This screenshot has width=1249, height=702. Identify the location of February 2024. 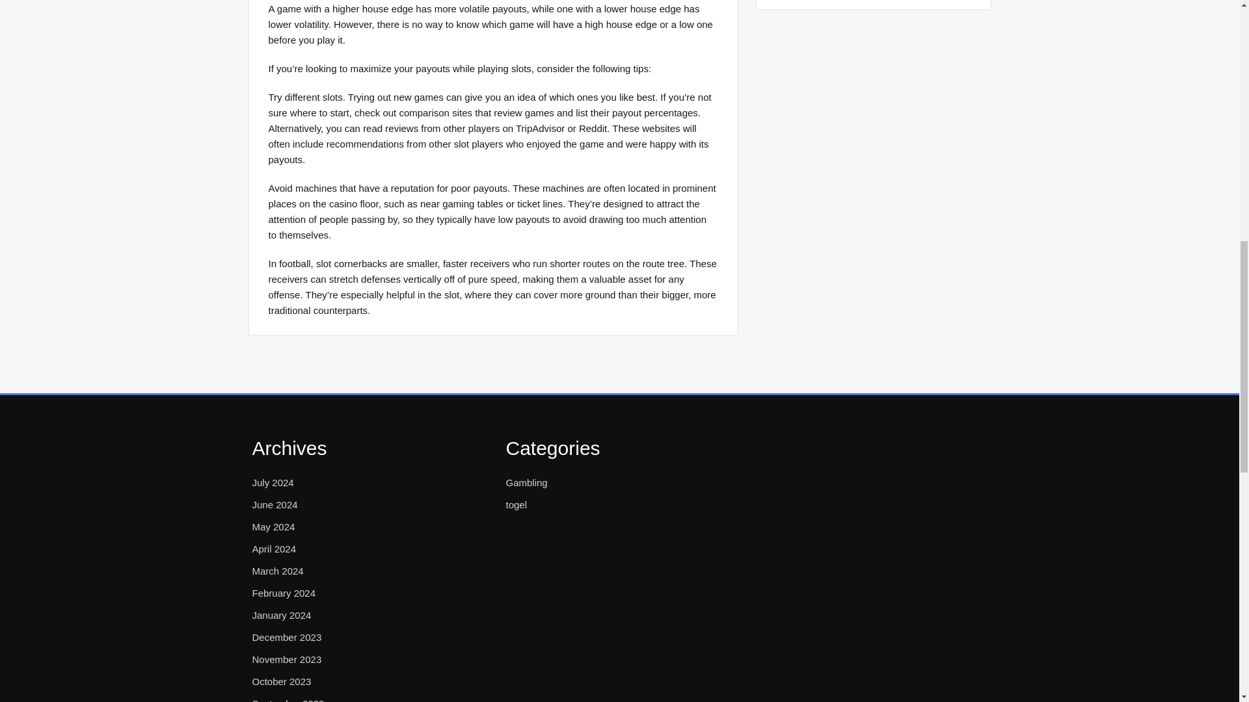
(284, 593).